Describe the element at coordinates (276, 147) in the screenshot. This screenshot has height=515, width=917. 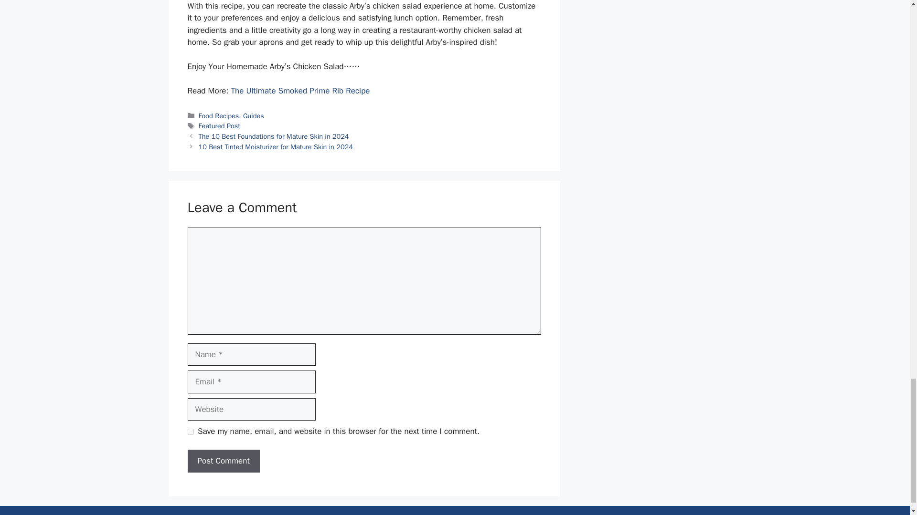
I see `10 Best Tinted Moisturizer for Mature Skin in 2024` at that location.